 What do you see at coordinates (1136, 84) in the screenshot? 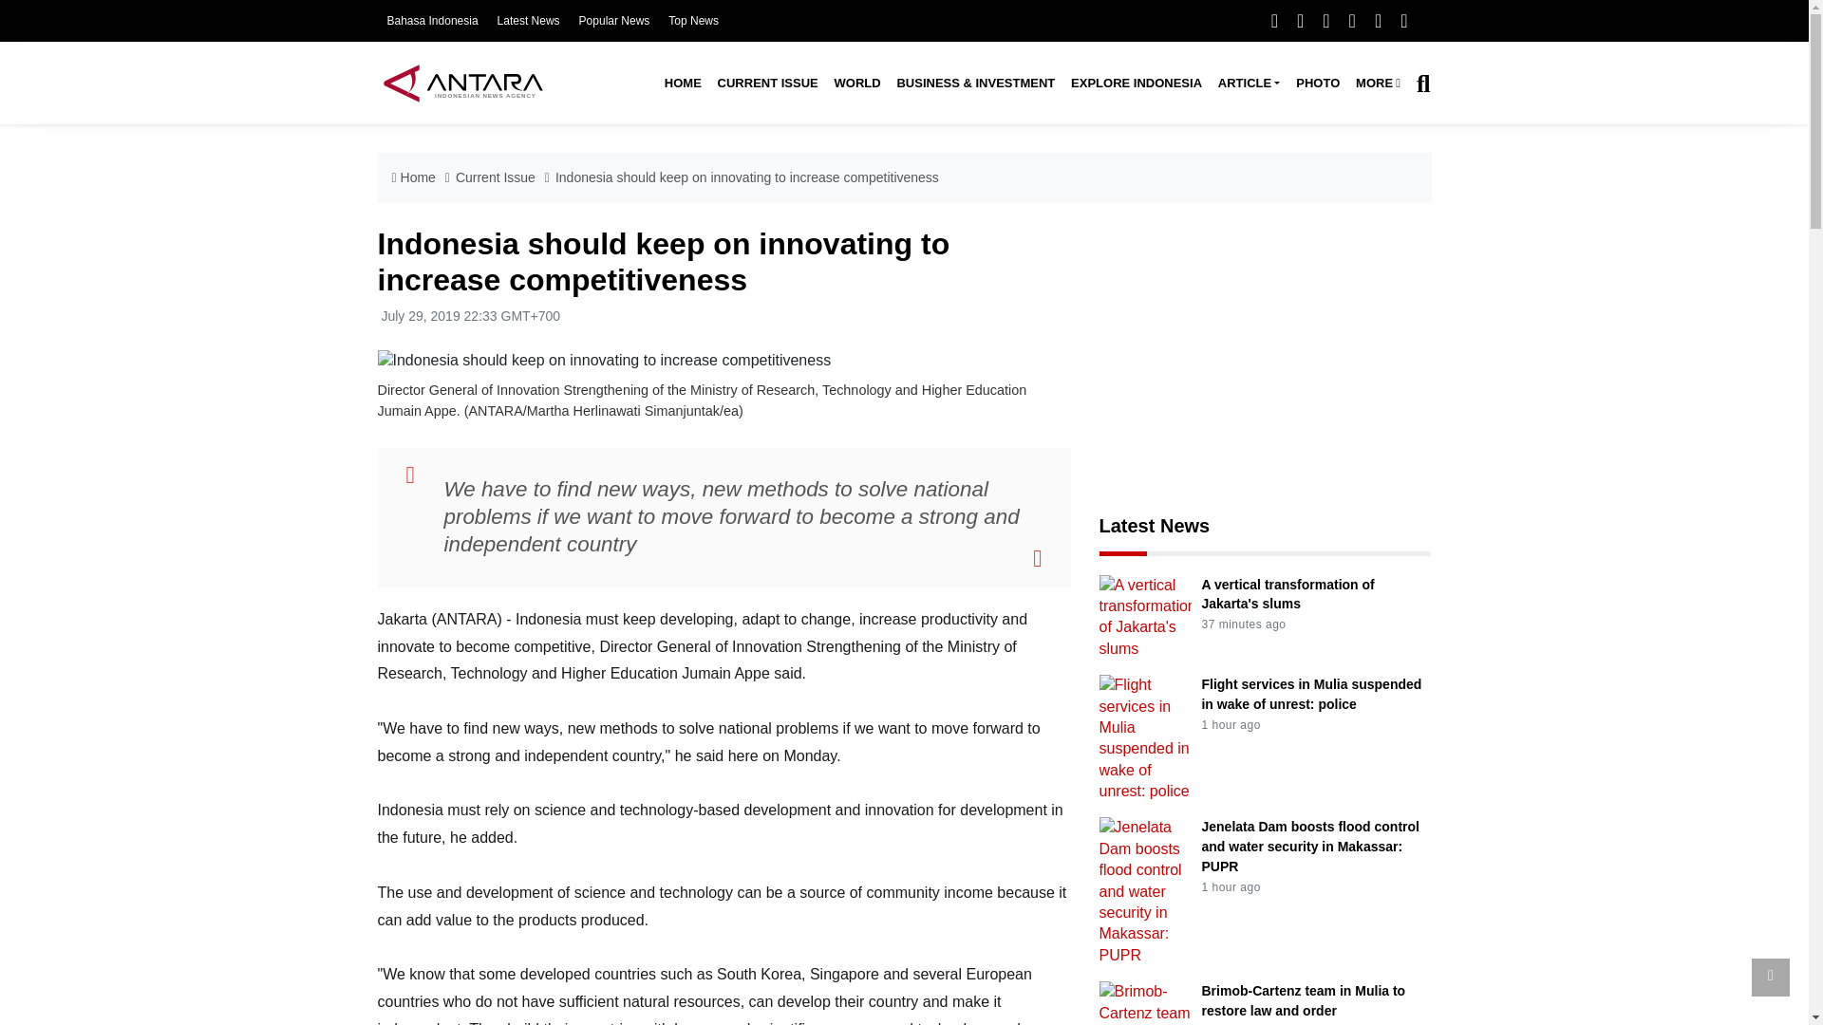
I see `Explore Indonesia` at bounding box center [1136, 84].